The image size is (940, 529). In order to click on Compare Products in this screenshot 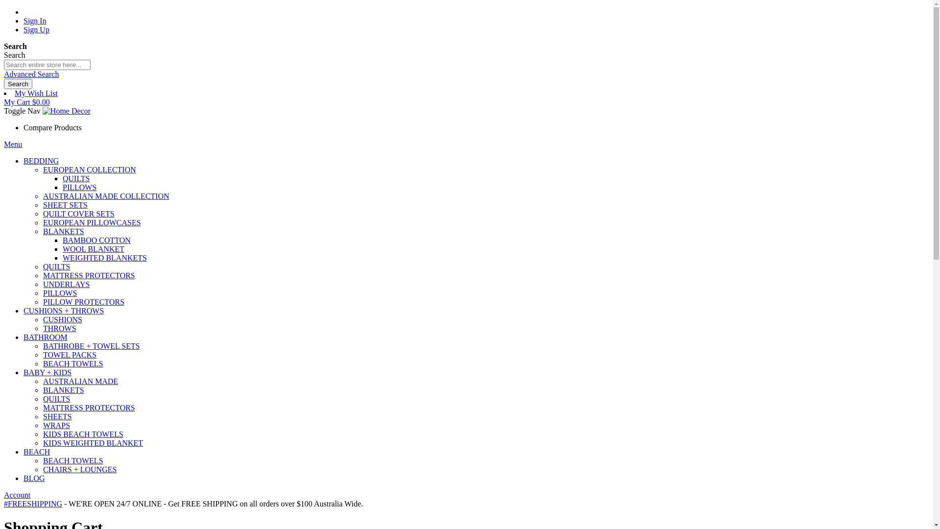, I will do `click(53, 127)`.